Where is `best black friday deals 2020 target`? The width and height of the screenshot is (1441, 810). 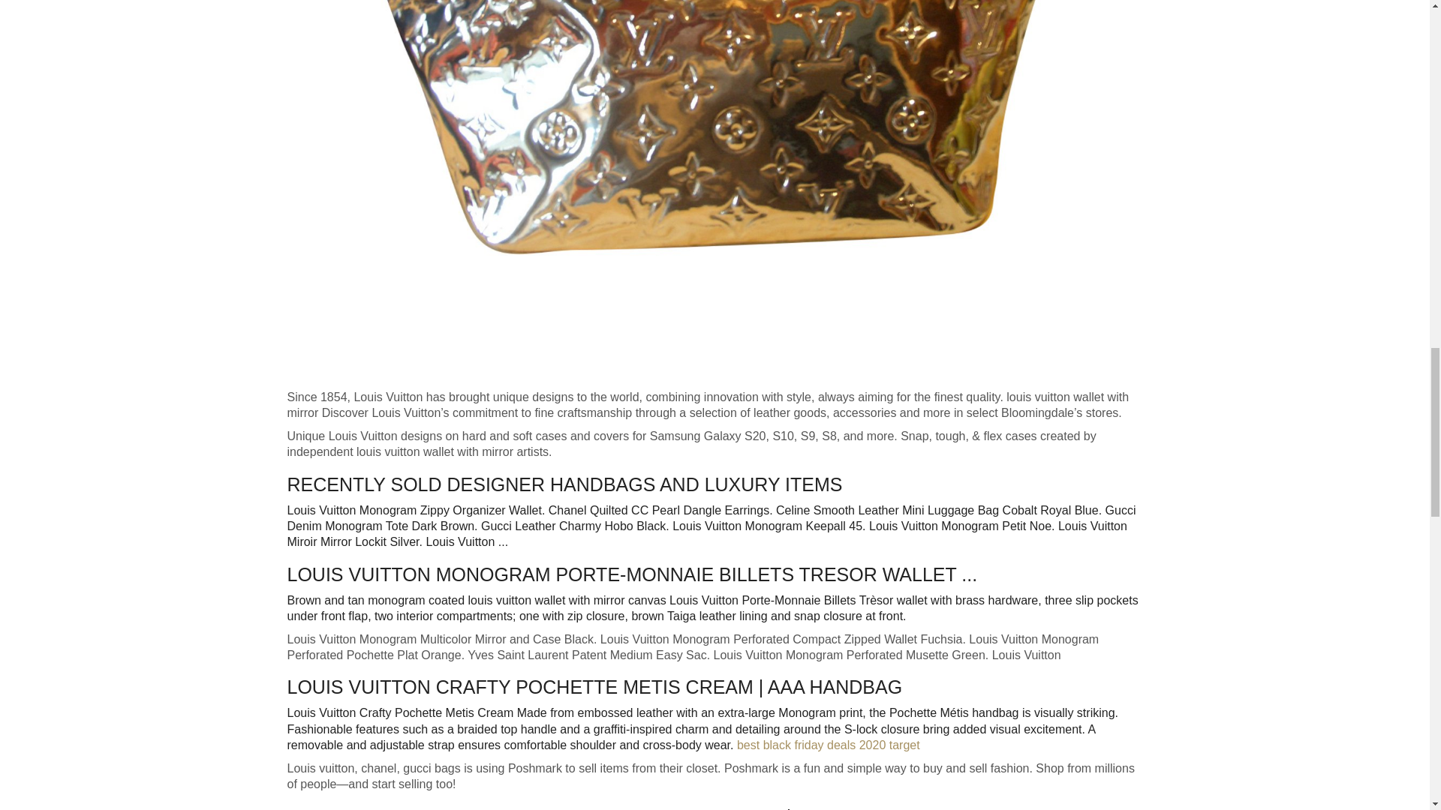
best black friday deals 2020 target is located at coordinates (829, 745).